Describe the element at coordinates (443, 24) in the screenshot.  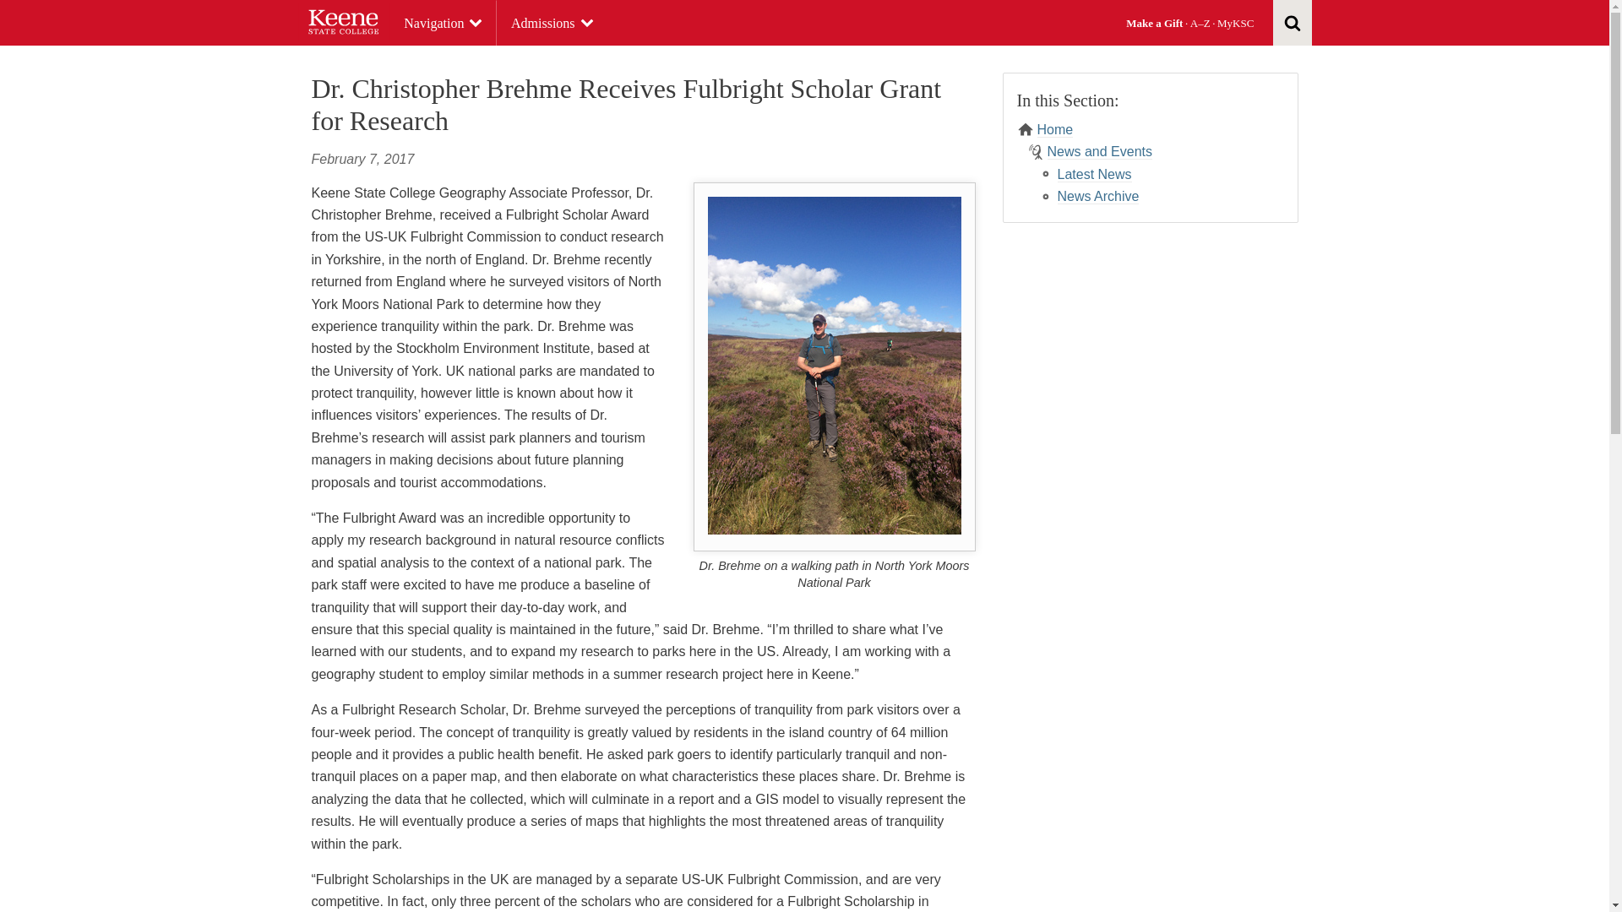
I see `Navigation` at that location.